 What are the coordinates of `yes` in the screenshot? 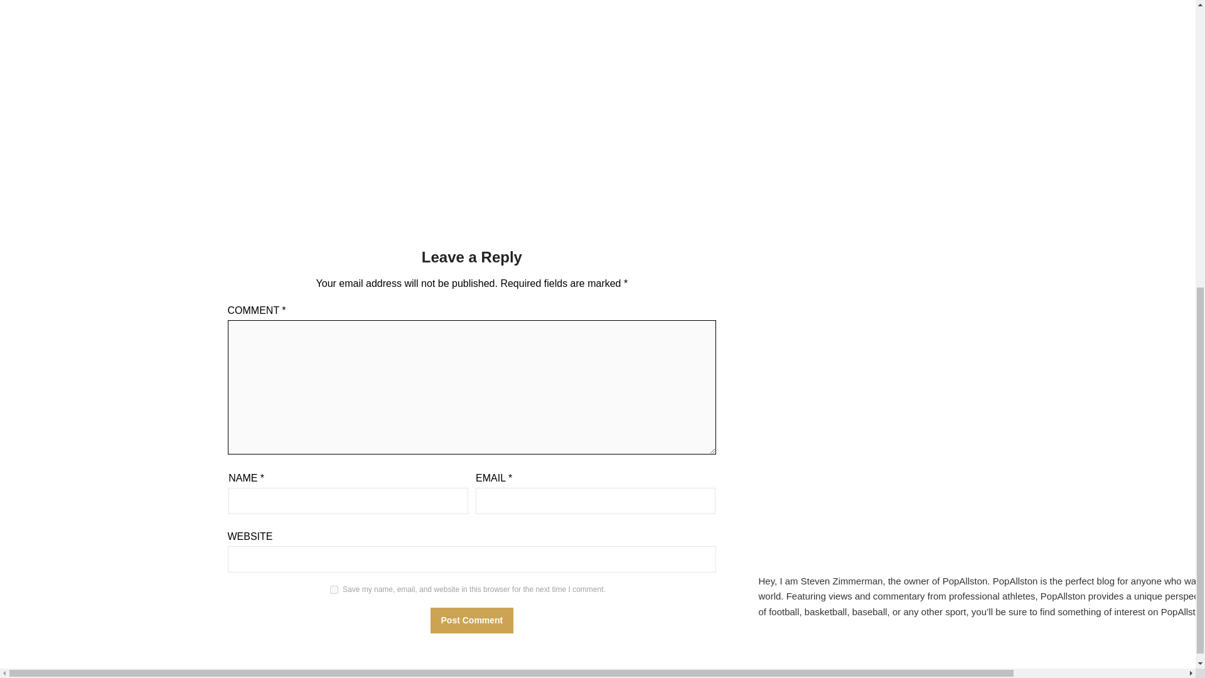 It's located at (334, 590).